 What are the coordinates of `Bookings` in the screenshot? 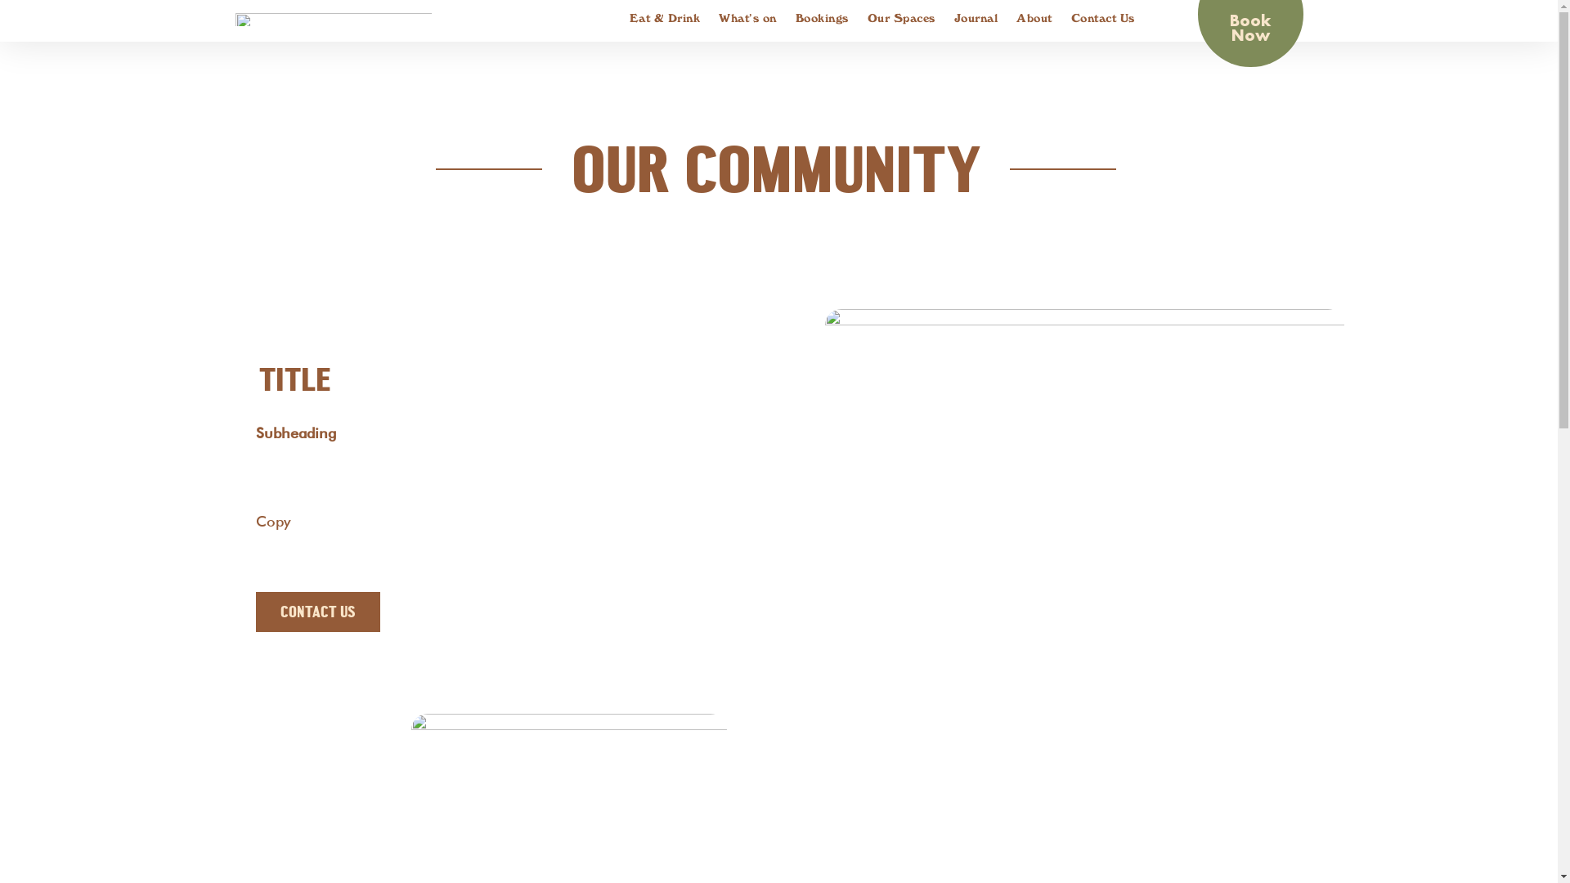 It's located at (821, 18).